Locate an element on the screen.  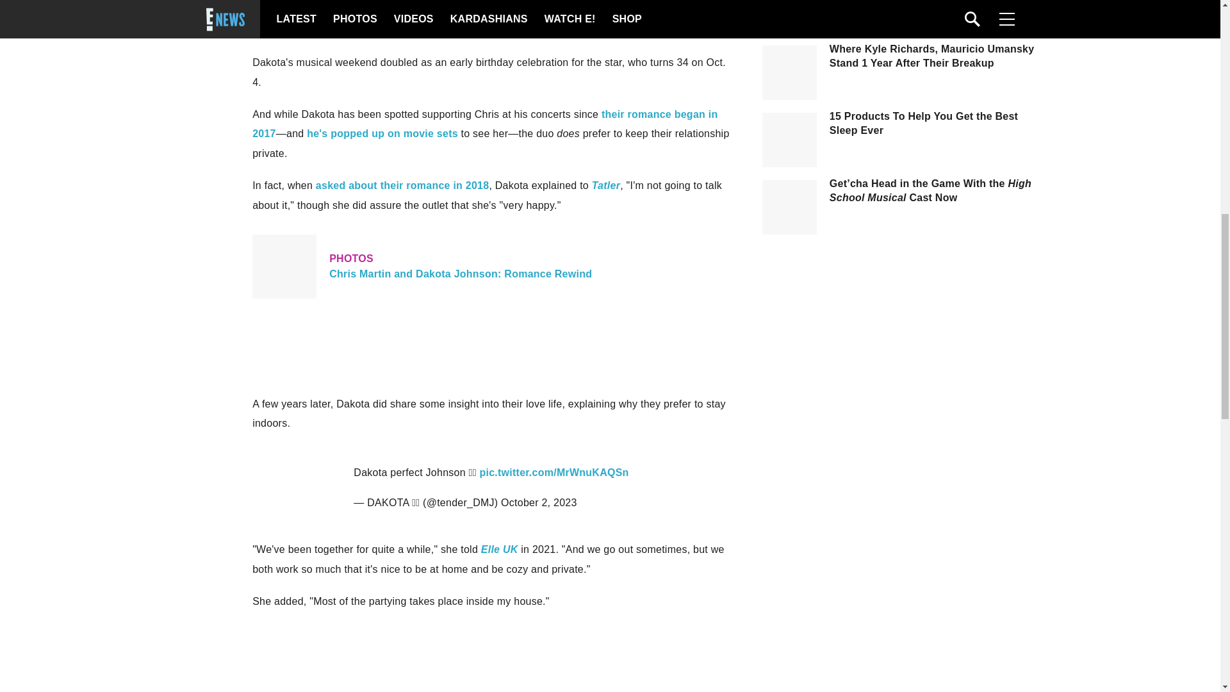
Tatler is located at coordinates (605, 185).